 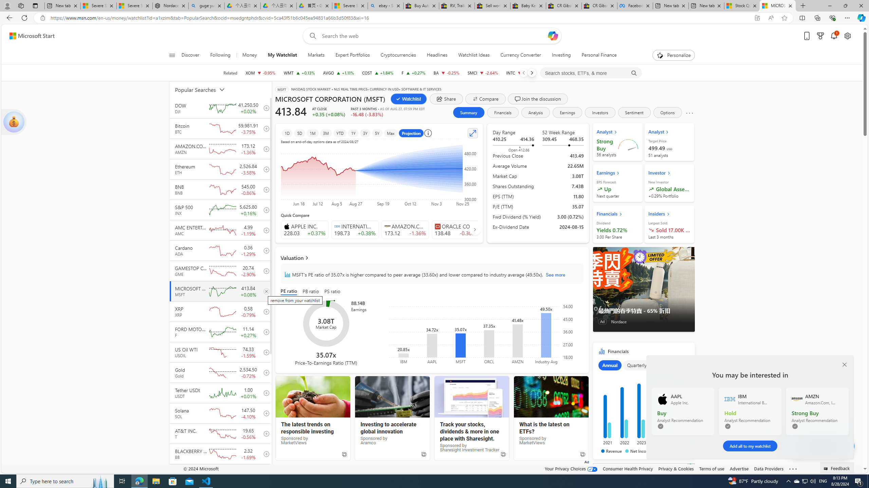 What do you see at coordinates (29, 36) in the screenshot?
I see `Skip to content` at bounding box center [29, 36].